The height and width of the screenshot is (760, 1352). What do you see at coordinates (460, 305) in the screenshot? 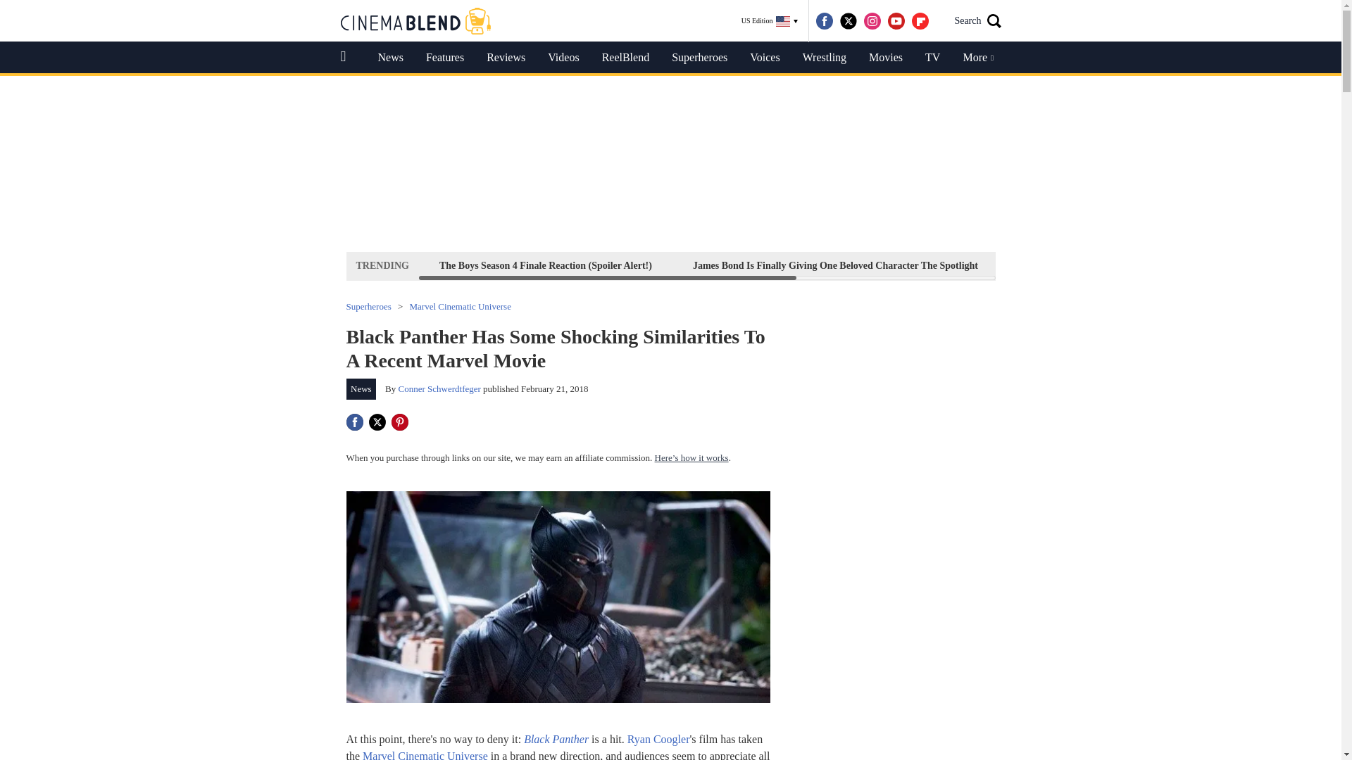
I see `Marvel Cinematic Universe` at bounding box center [460, 305].